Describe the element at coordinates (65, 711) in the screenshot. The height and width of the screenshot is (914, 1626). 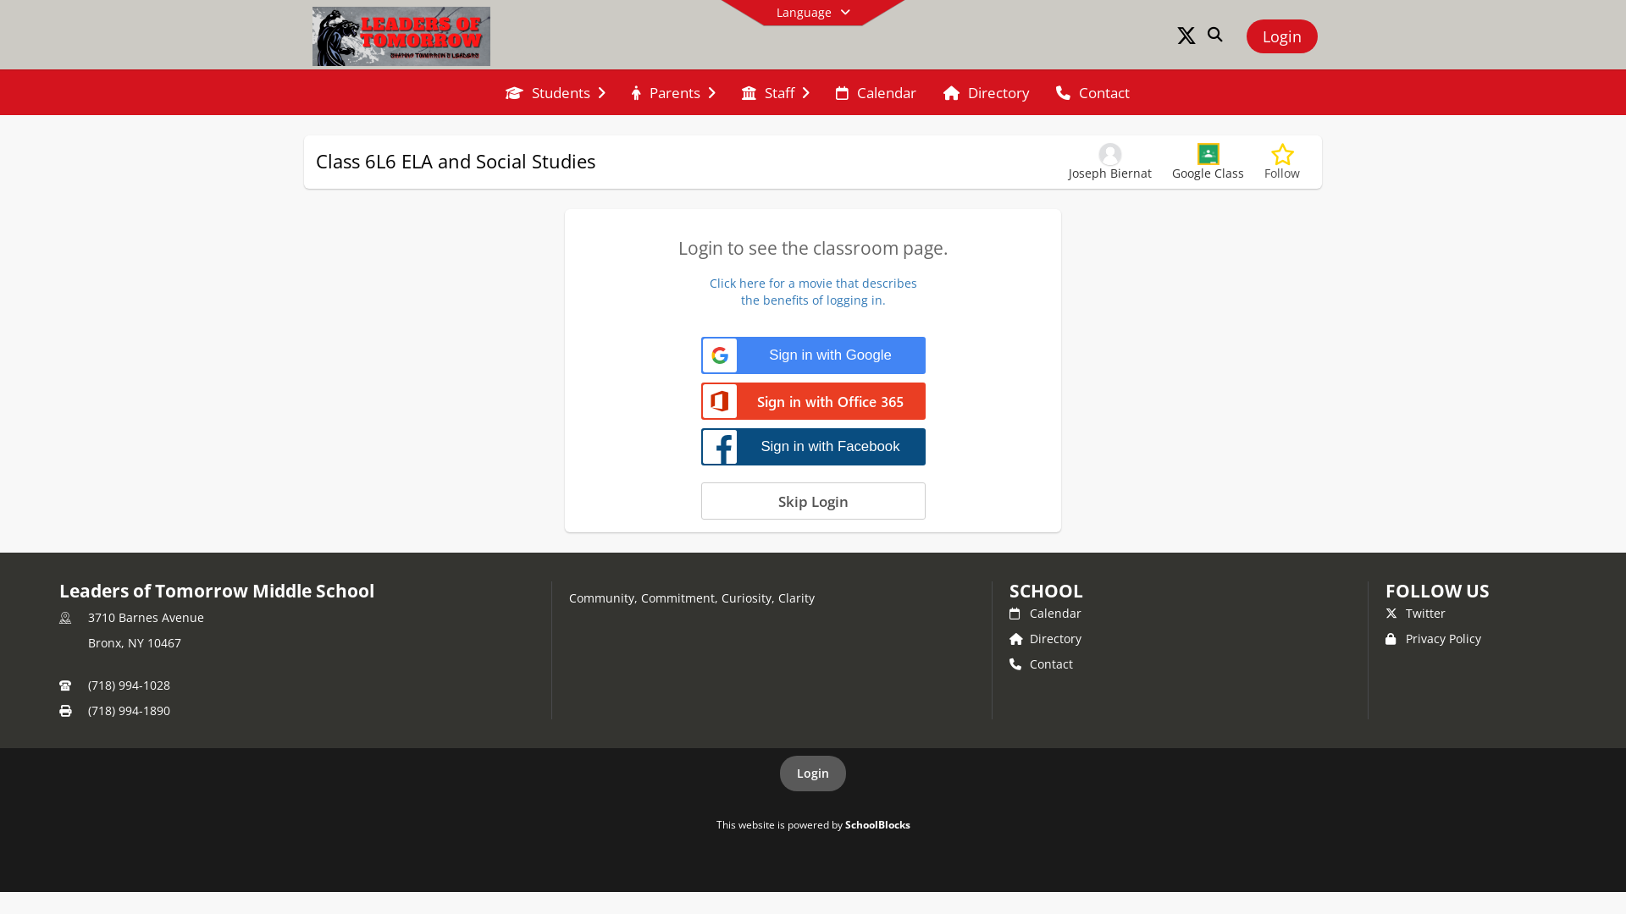
I see `Fax` at that location.